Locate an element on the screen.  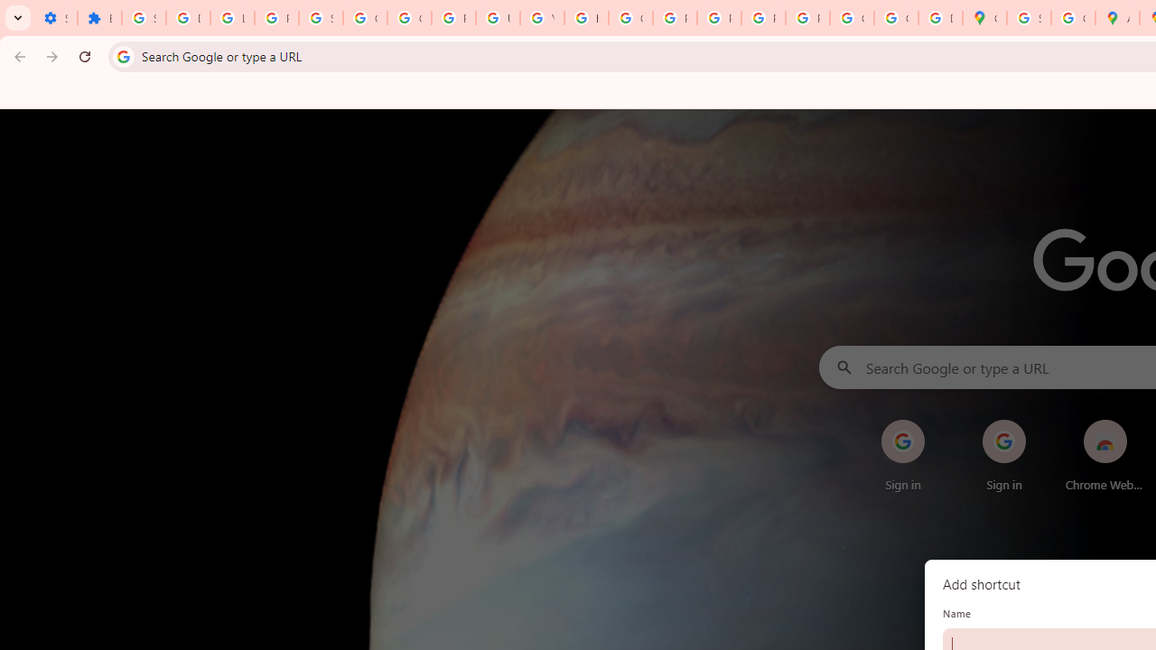
YouTube is located at coordinates (542, 18).